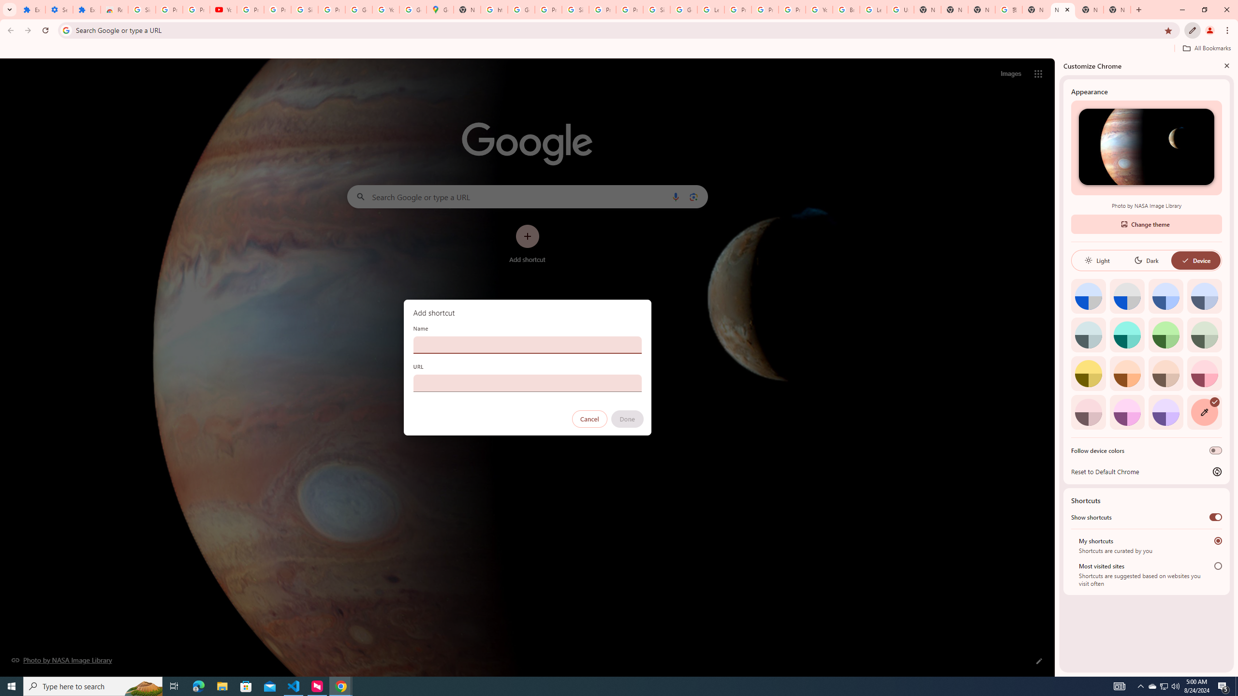  Describe the element at coordinates (1146, 147) in the screenshot. I see `Photo by NASA Image Library` at that location.